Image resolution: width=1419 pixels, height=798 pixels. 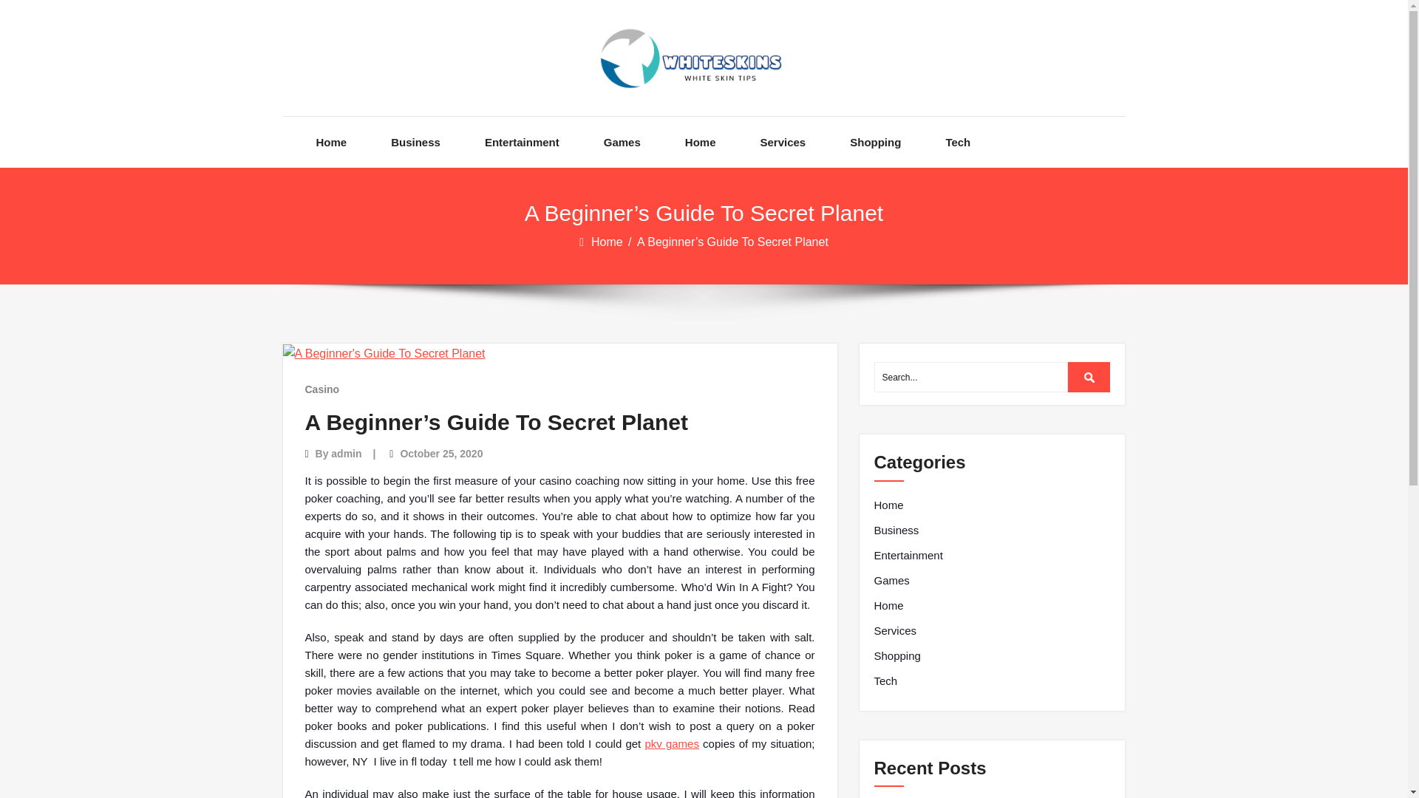 I want to click on Shopping, so click(x=896, y=655).